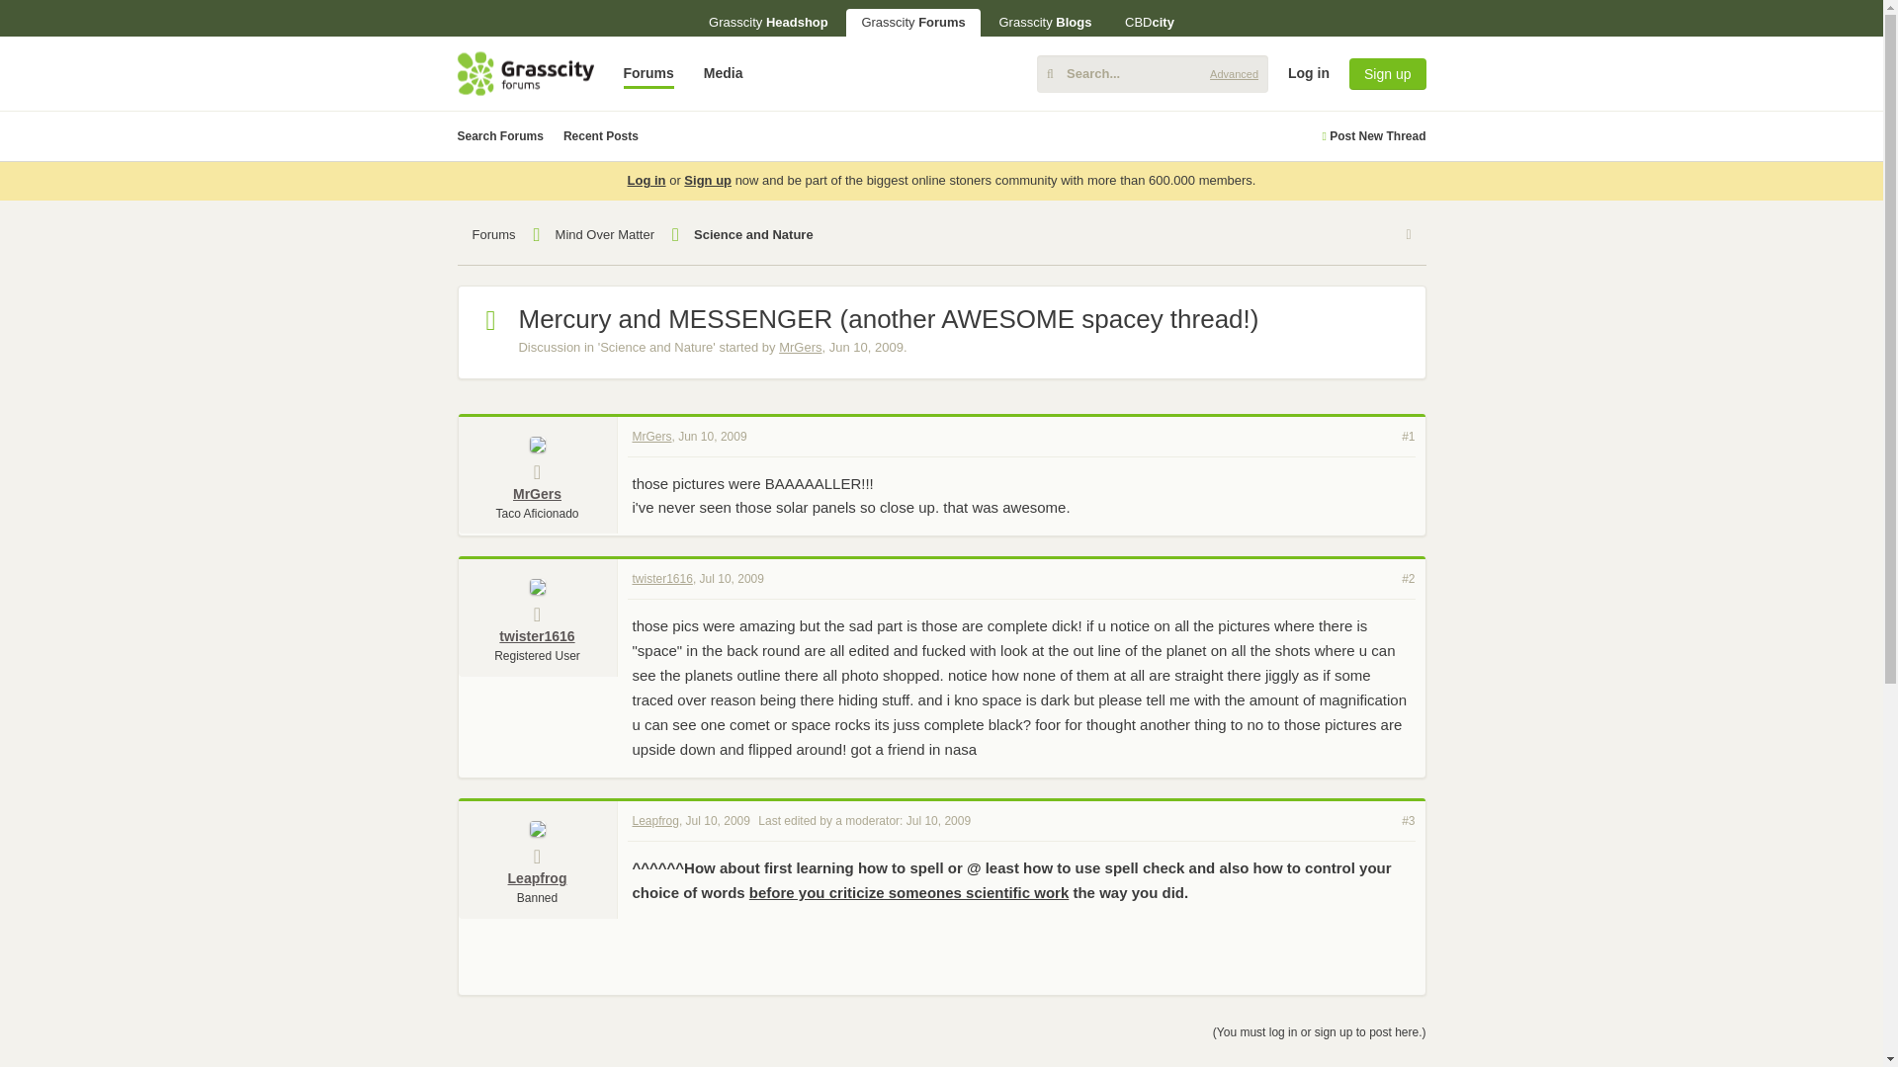 Image resolution: width=1898 pixels, height=1067 pixels. I want to click on Post New Thread, so click(1372, 136).